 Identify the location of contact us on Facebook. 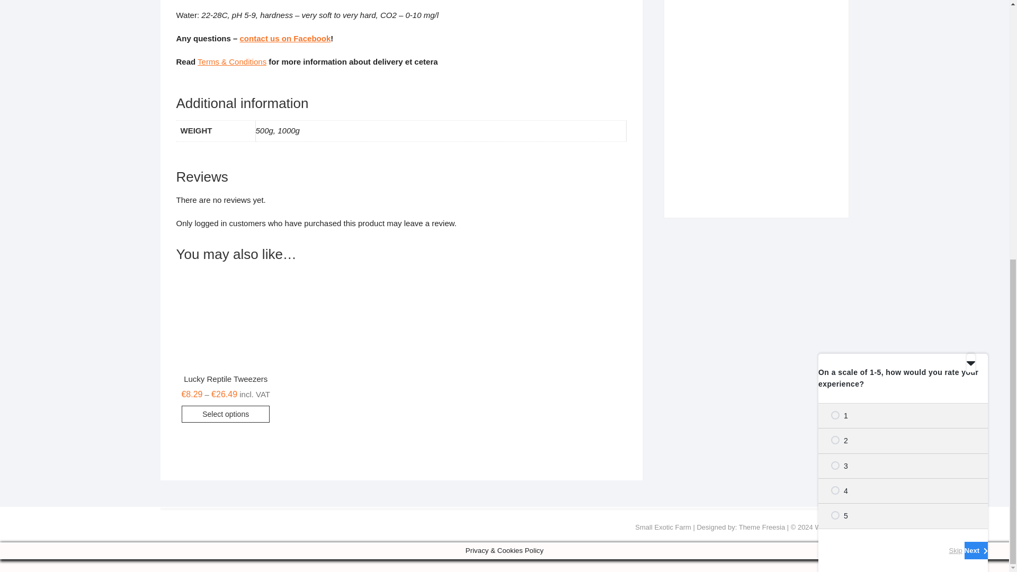
(286, 38).